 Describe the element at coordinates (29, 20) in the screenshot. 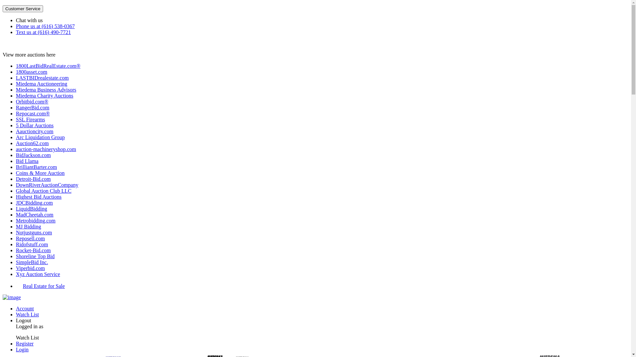

I see `Chat with us` at that location.